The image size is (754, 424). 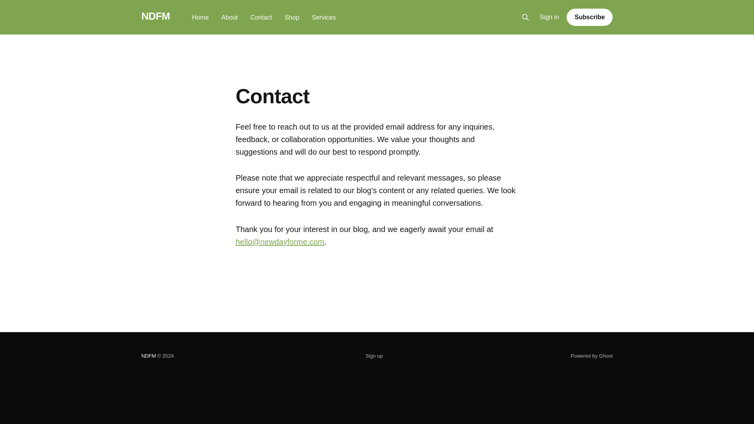 I want to click on Sign in, so click(x=549, y=17).